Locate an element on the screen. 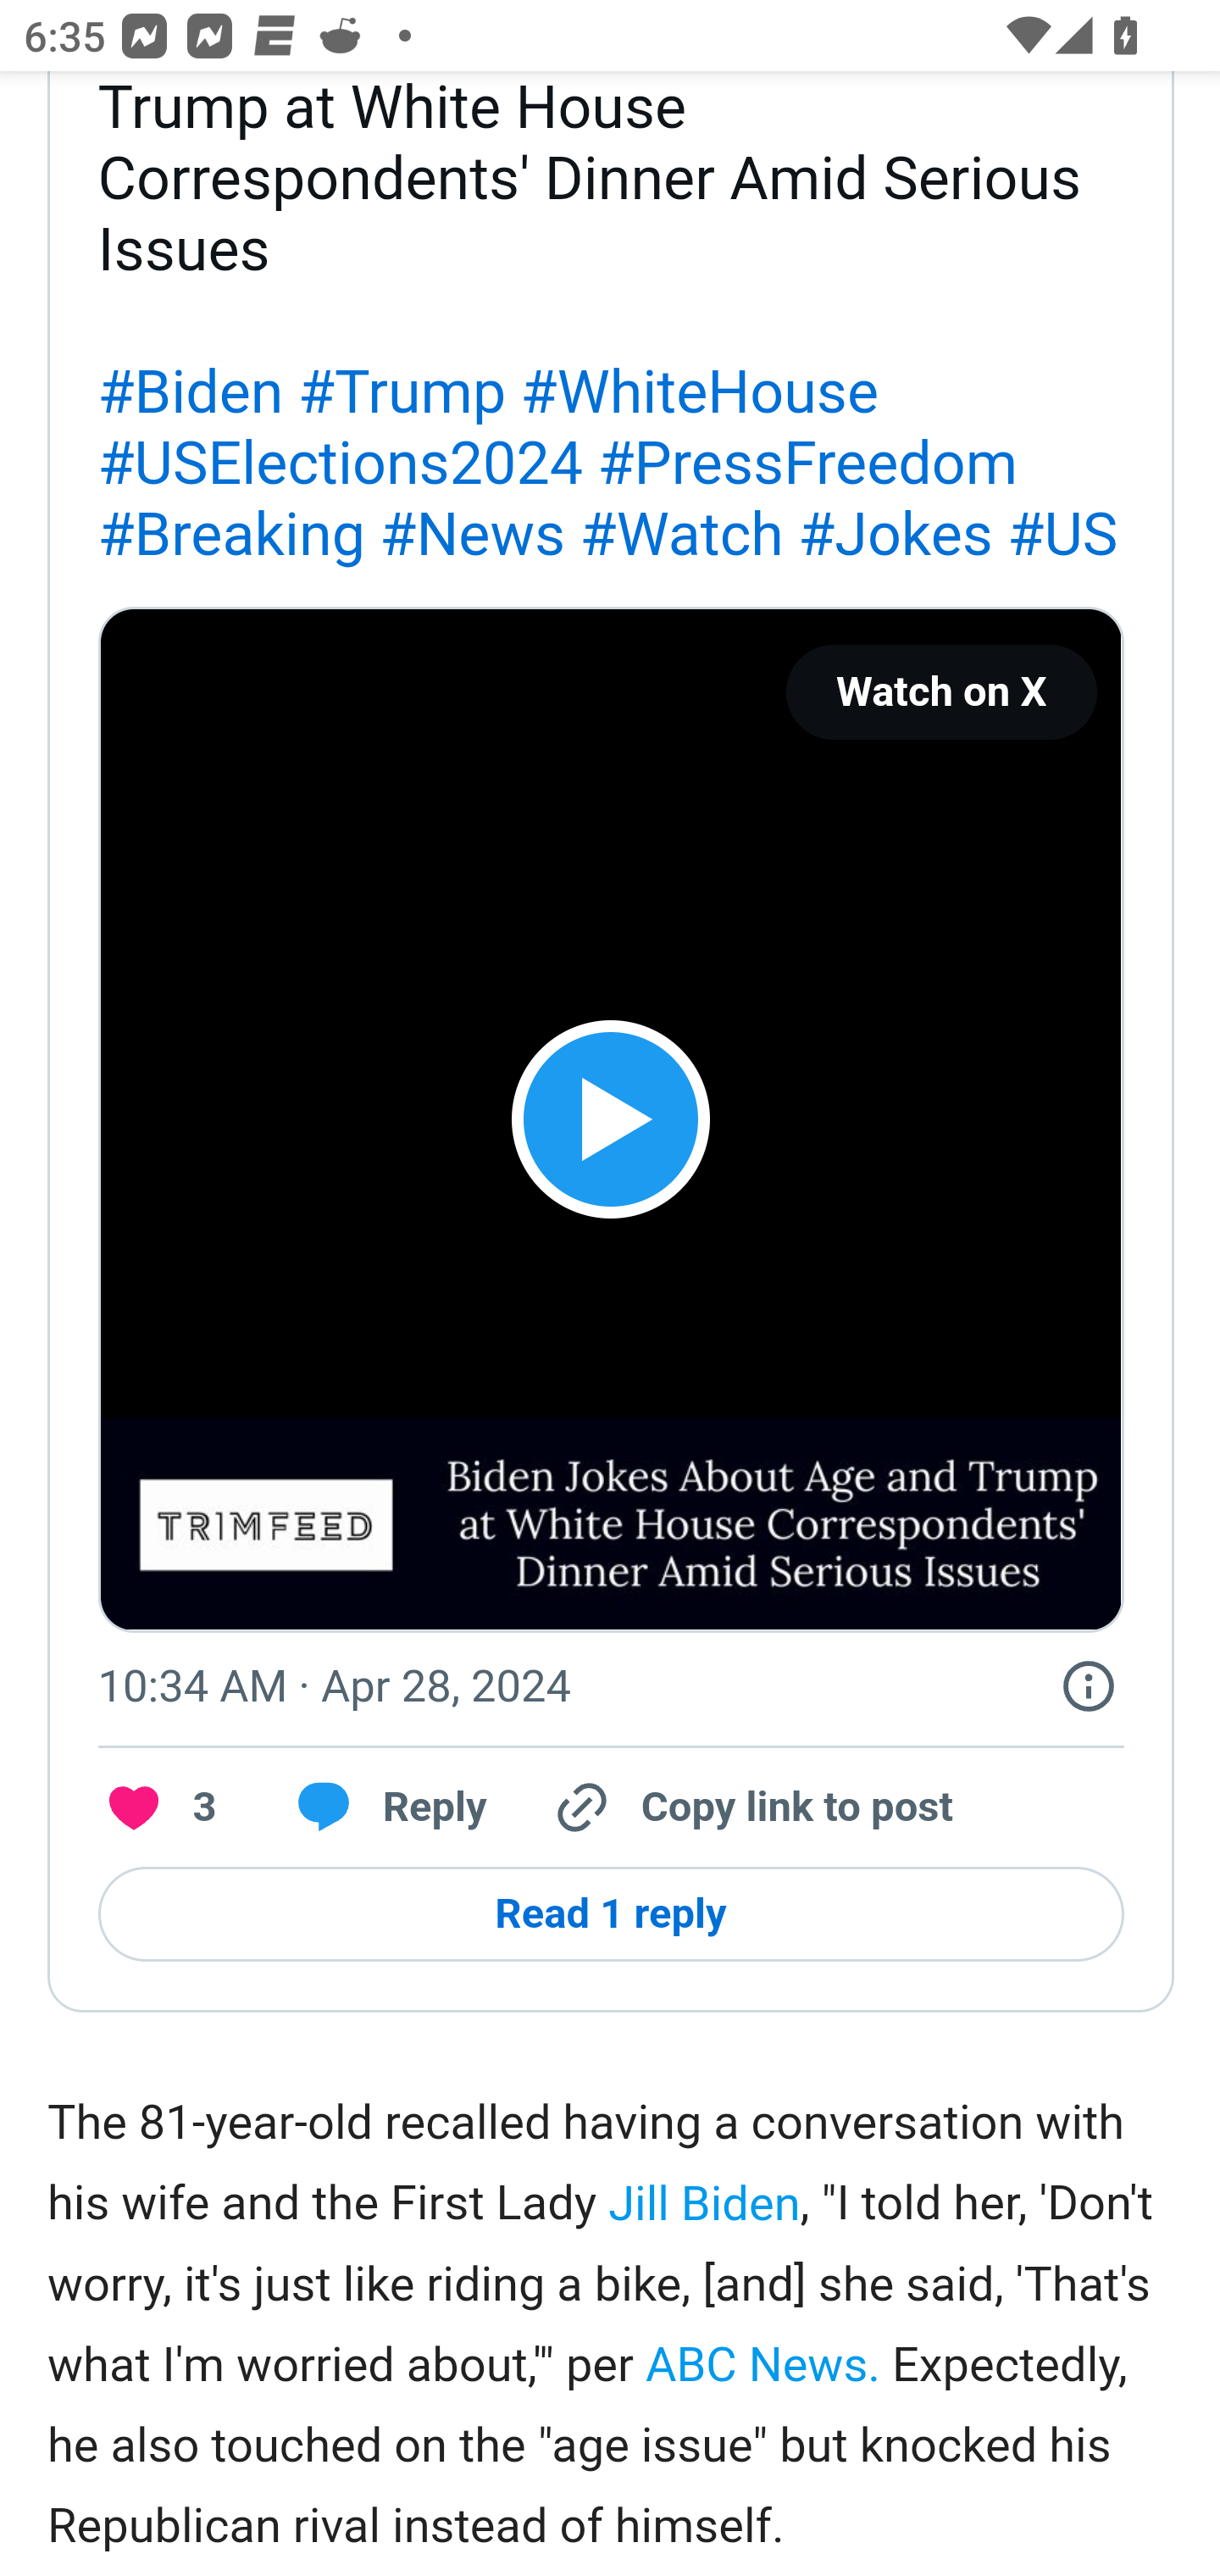 This screenshot has width=1220, height=2576. #Breaking is located at coordinates (230, 534).